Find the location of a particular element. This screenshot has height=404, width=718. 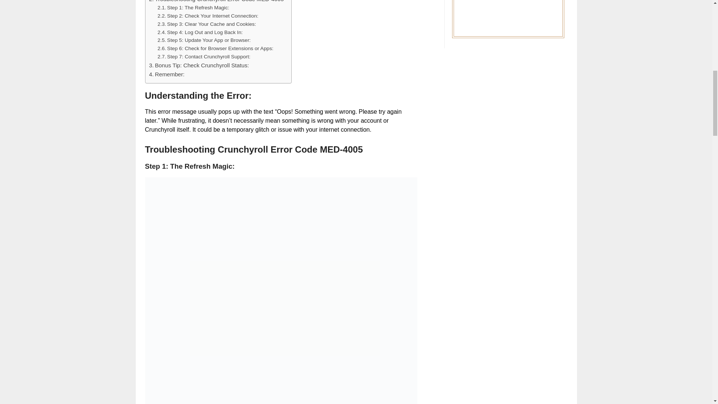

Step 6: Check for Browser Extensions or Apps: is located at coordinates (215, 49).